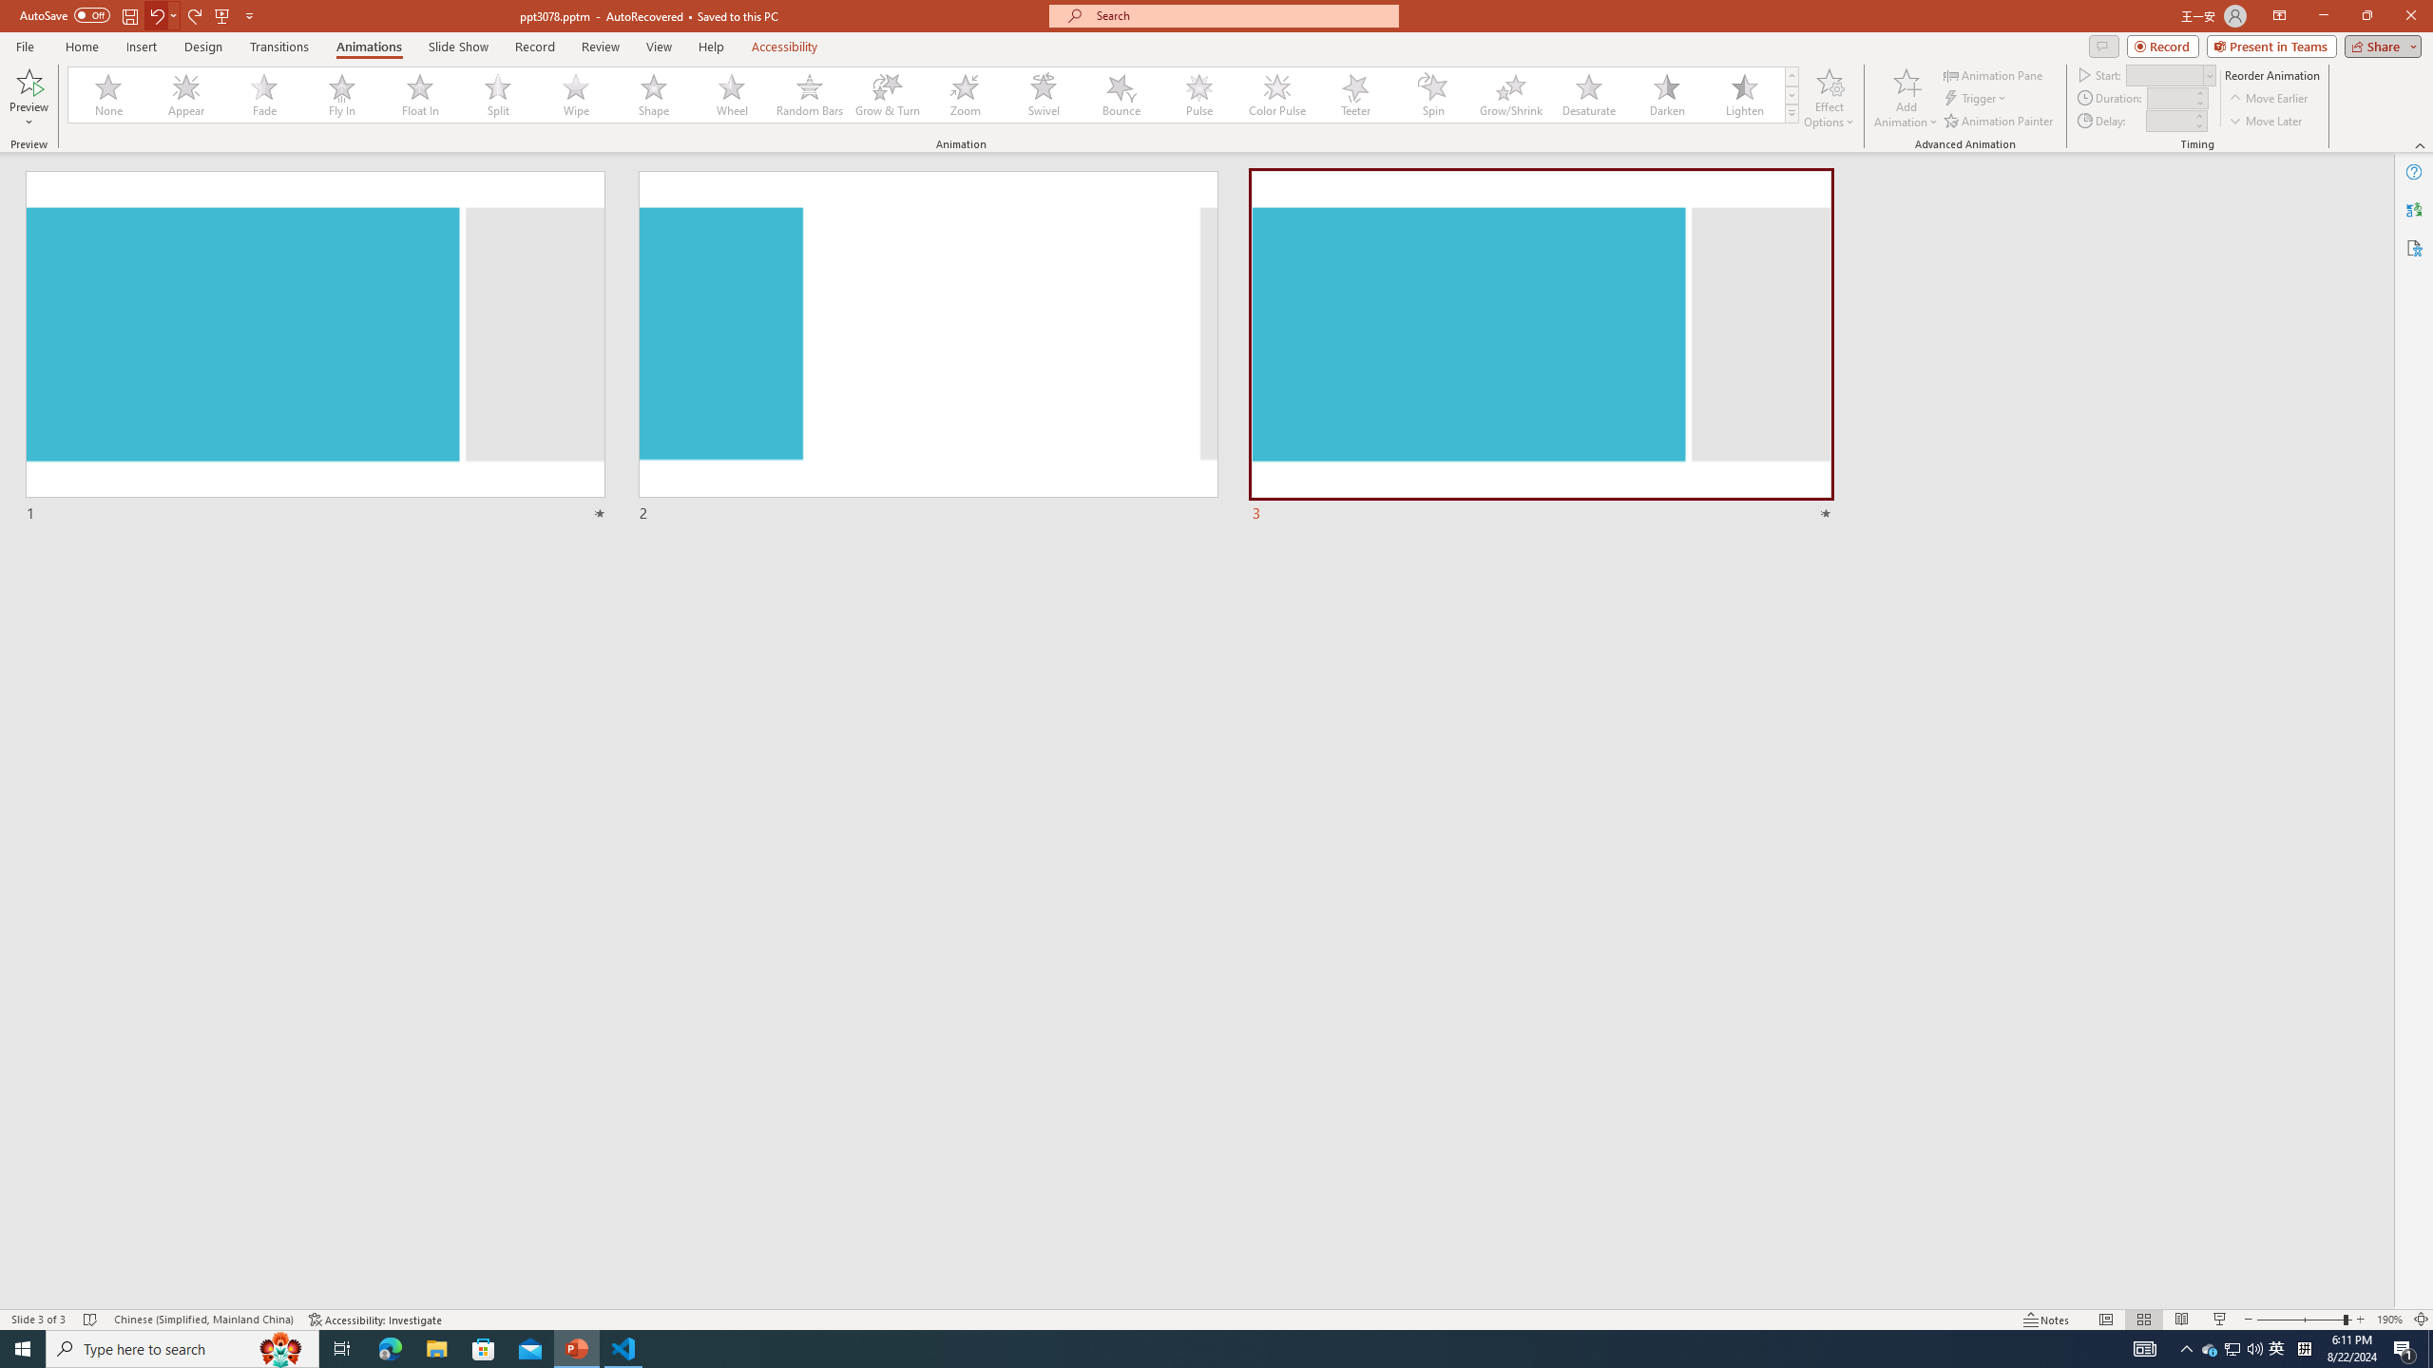 This screenshot has width=2433, height=1368. What do you see at coordinates (888, 95) in the screenshot?
I see `Grow & Turn` at bounding box center [888, 95].